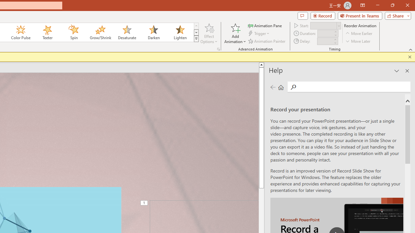 The width and height of the screenshot is (415, 233). I want to click on Color Pulse, so click(21, 32).